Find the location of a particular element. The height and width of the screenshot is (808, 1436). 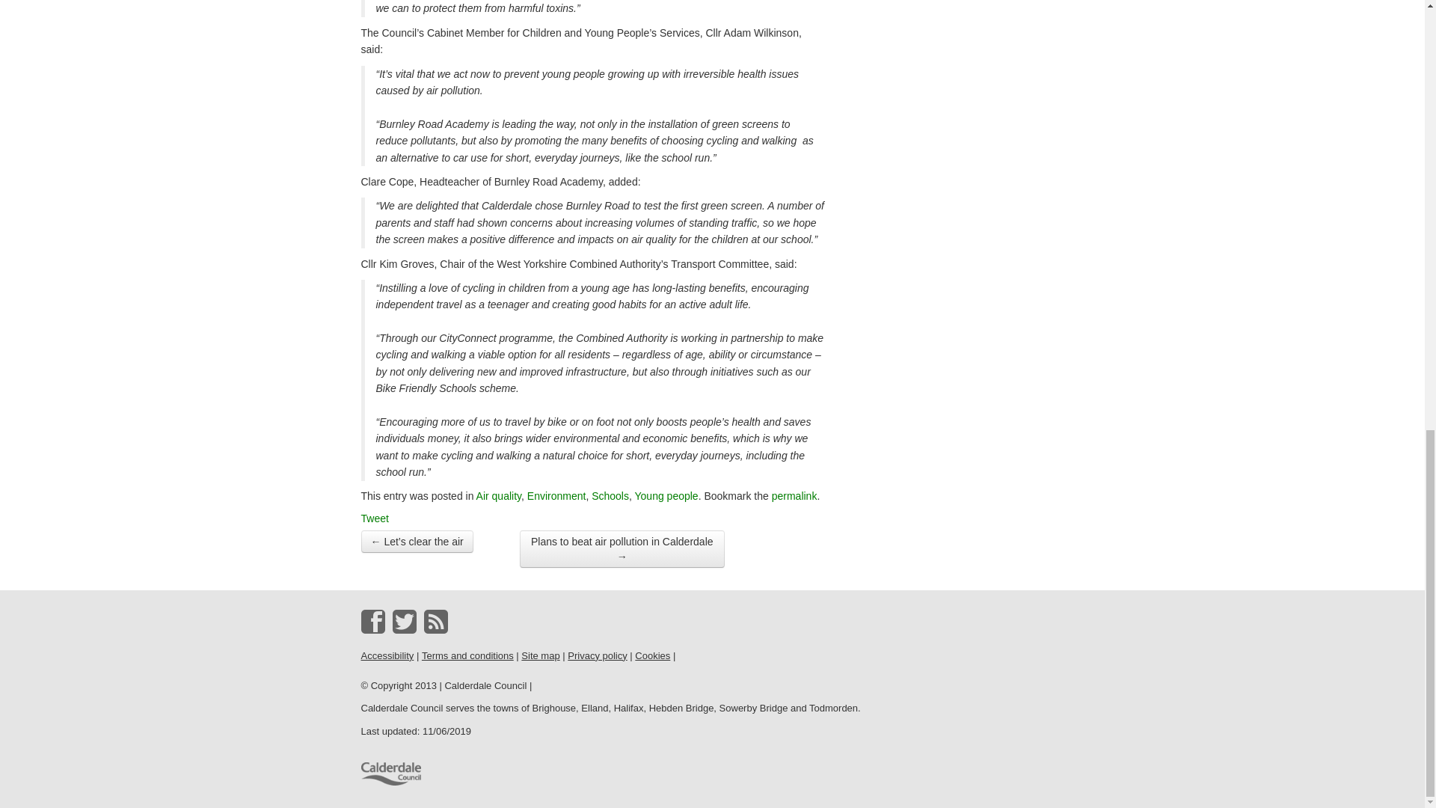

permalink is located at coordinates (794, 495).